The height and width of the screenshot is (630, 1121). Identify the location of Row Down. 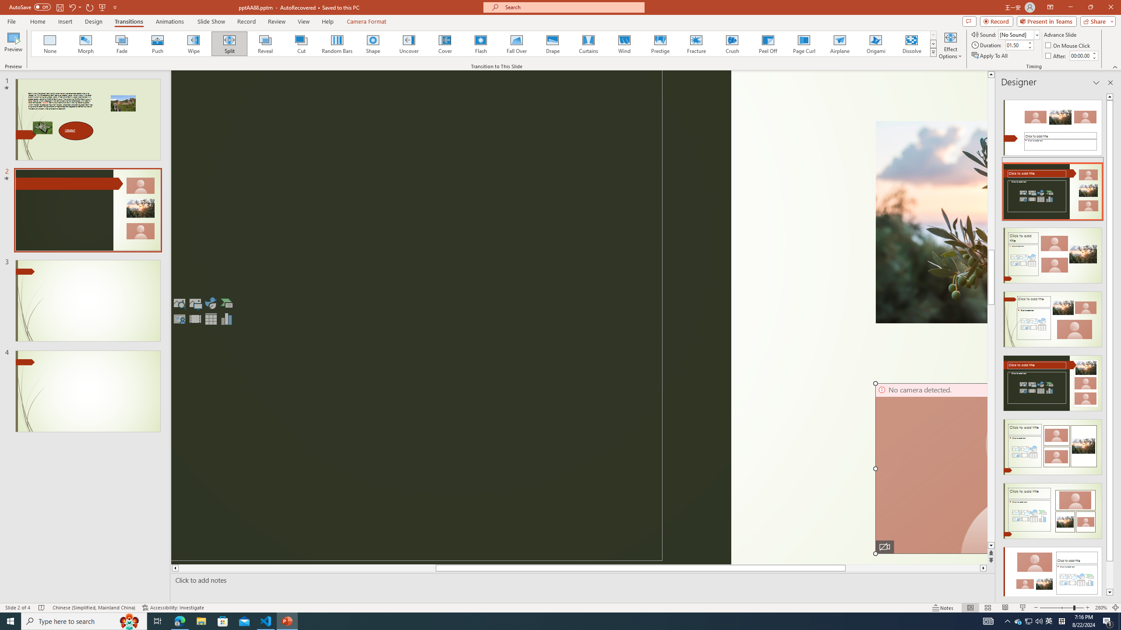
(934, 44).